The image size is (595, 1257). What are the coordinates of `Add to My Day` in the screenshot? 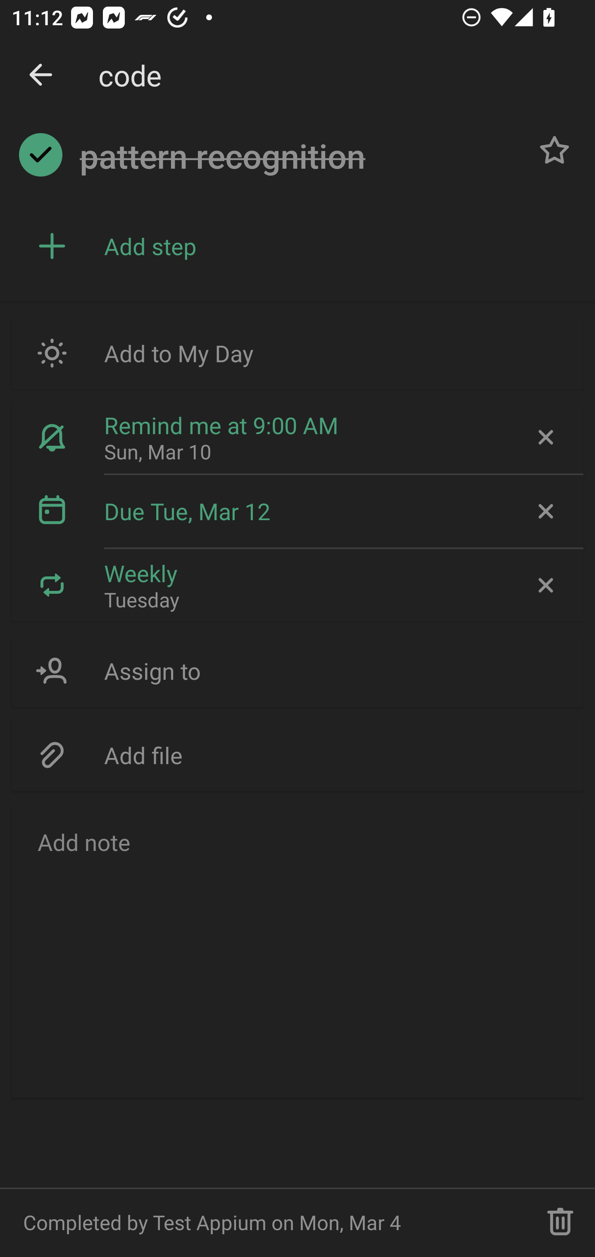 It's located at (297, 353).